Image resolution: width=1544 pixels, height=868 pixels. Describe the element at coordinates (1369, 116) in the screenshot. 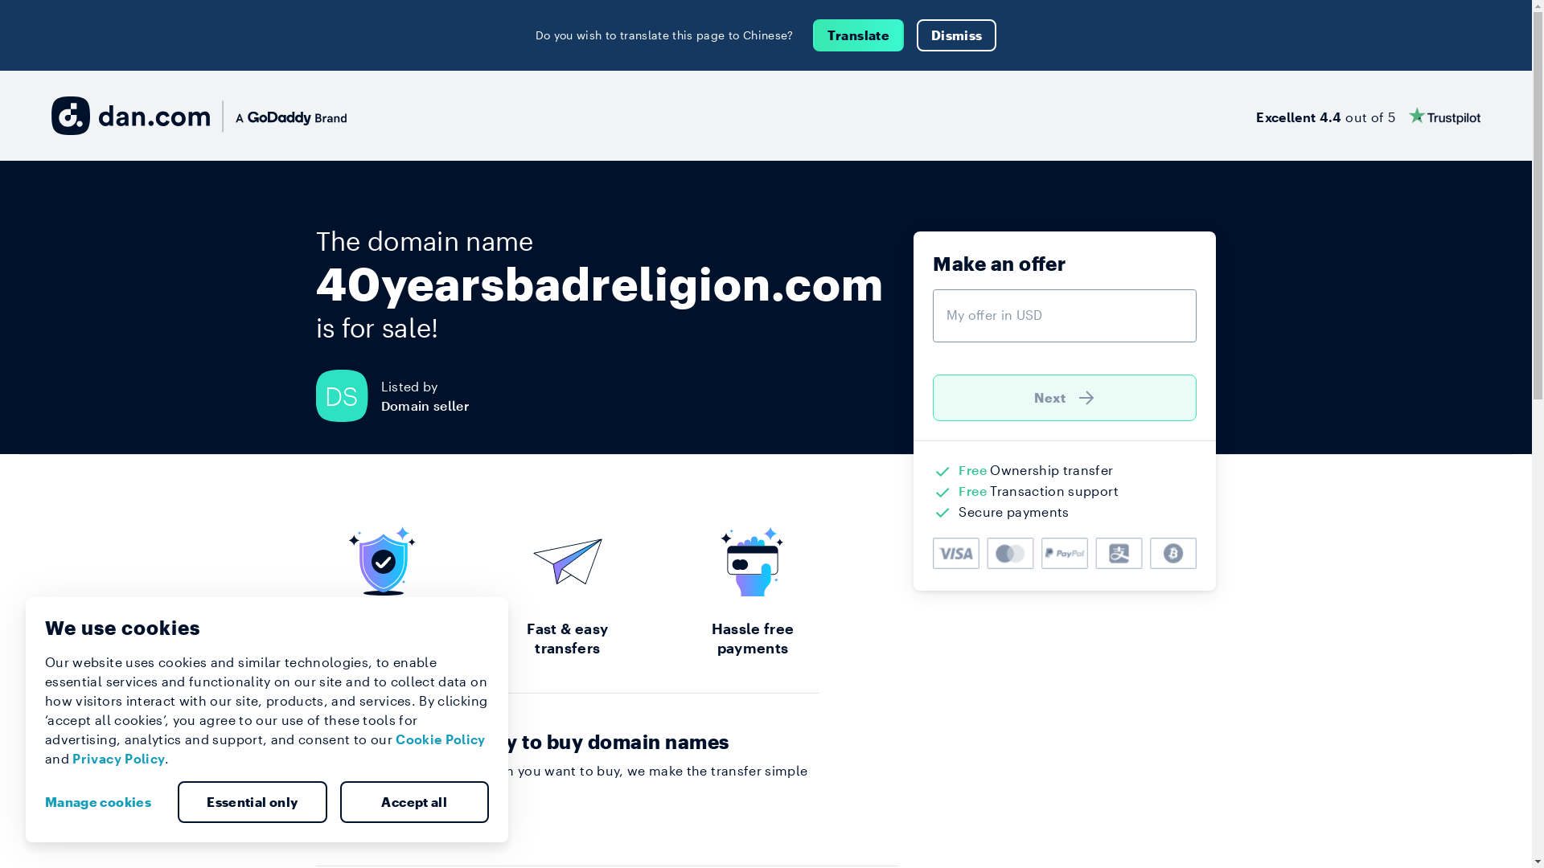

I see `Excellent 4.4 out of 5` at that location.